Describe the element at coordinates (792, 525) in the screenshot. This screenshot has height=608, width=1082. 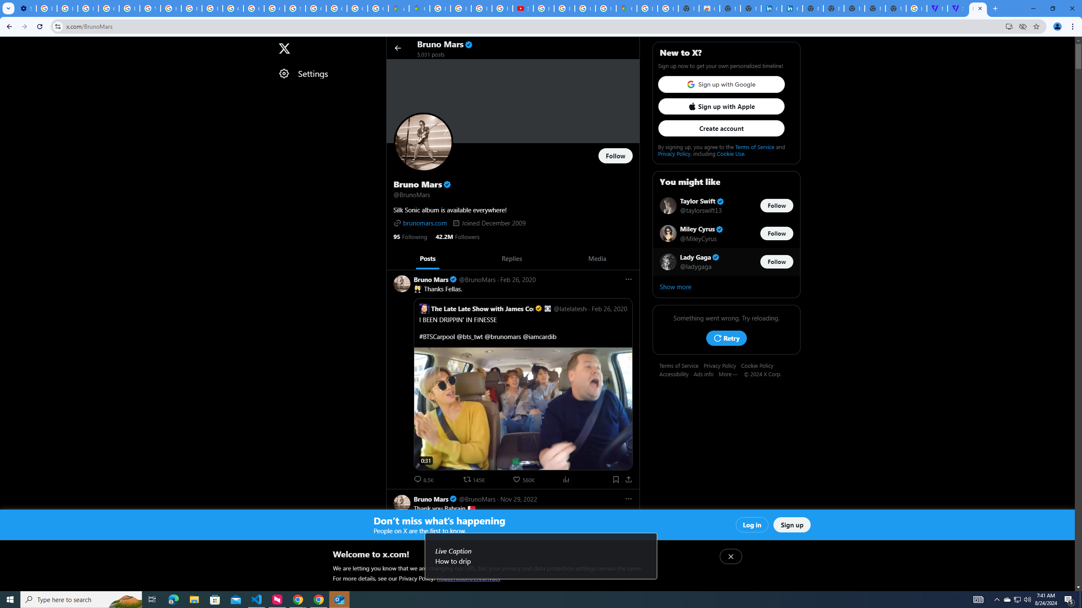
I see `Sign up` at that location.